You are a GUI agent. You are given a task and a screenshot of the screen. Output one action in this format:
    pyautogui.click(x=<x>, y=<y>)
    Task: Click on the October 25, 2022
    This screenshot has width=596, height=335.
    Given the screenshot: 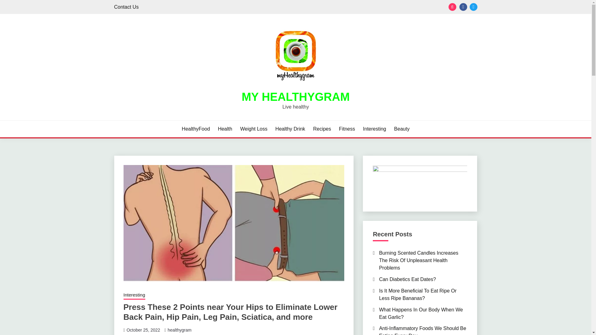 What is the action you would take?
    pyautogui.click(x=143, y=330)
    